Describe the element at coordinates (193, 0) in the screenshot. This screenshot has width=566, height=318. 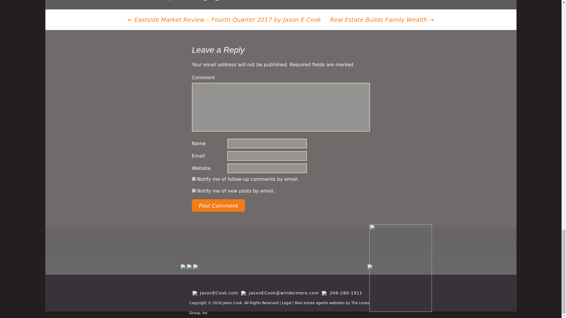
I see `Click to share on LinkedIn` at that location.